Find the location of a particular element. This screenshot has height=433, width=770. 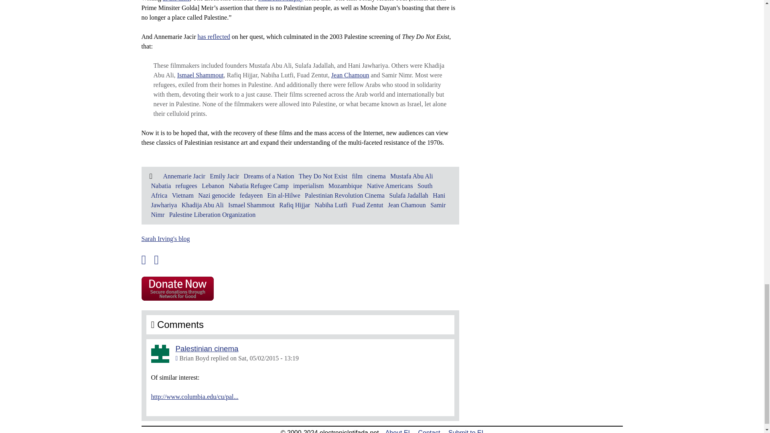

Ismael Shammout is located at coordinates (201, 75).